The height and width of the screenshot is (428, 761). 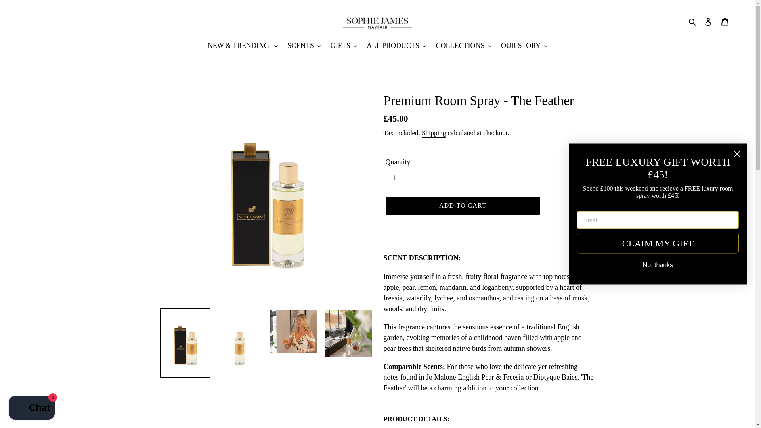 What do you see at coordinates (401, 178) in the screenshot?
I see `1` at bounding box center [401, 178].